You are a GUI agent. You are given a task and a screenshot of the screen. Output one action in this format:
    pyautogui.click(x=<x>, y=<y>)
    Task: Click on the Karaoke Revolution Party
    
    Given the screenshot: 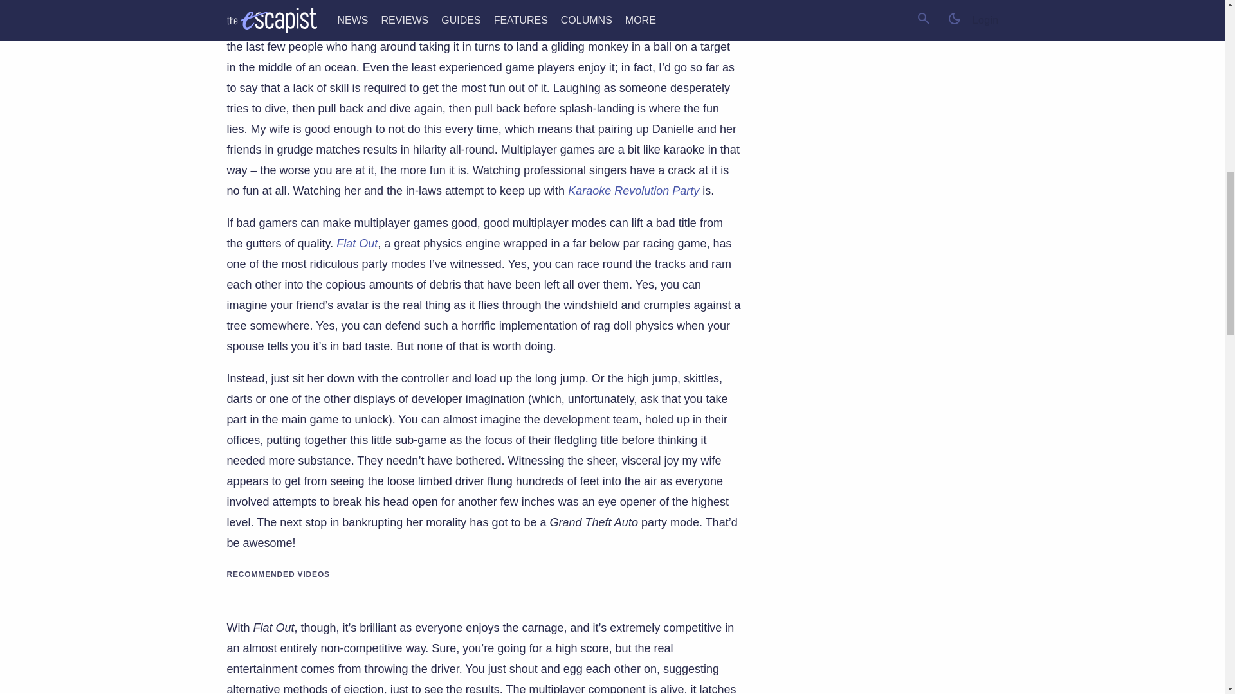 What is the action you would take?
    pyautogui.click(x=633, y=190)
    